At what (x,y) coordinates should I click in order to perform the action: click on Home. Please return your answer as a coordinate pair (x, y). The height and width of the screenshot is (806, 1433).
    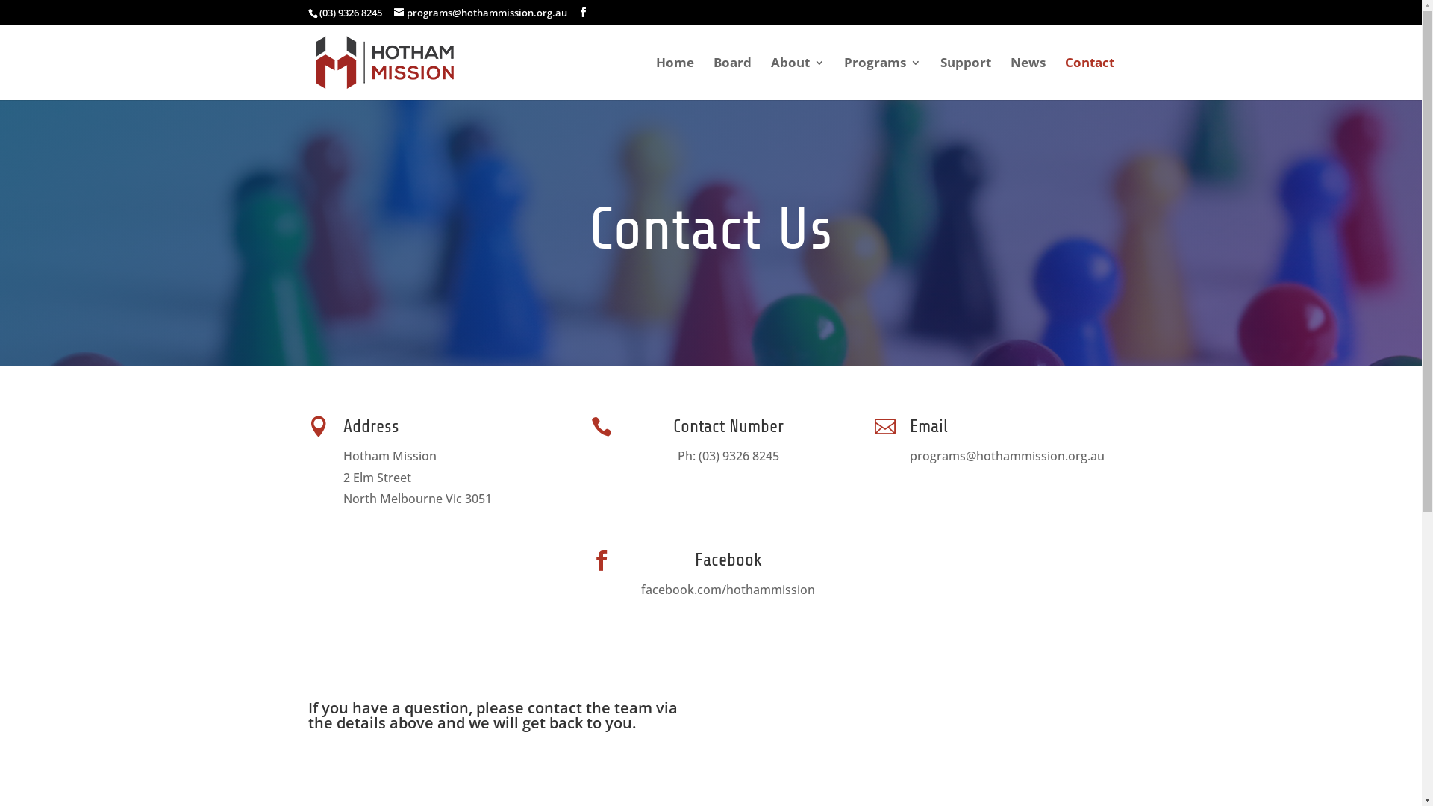
    Looking at the image, I should click on (675, 78).